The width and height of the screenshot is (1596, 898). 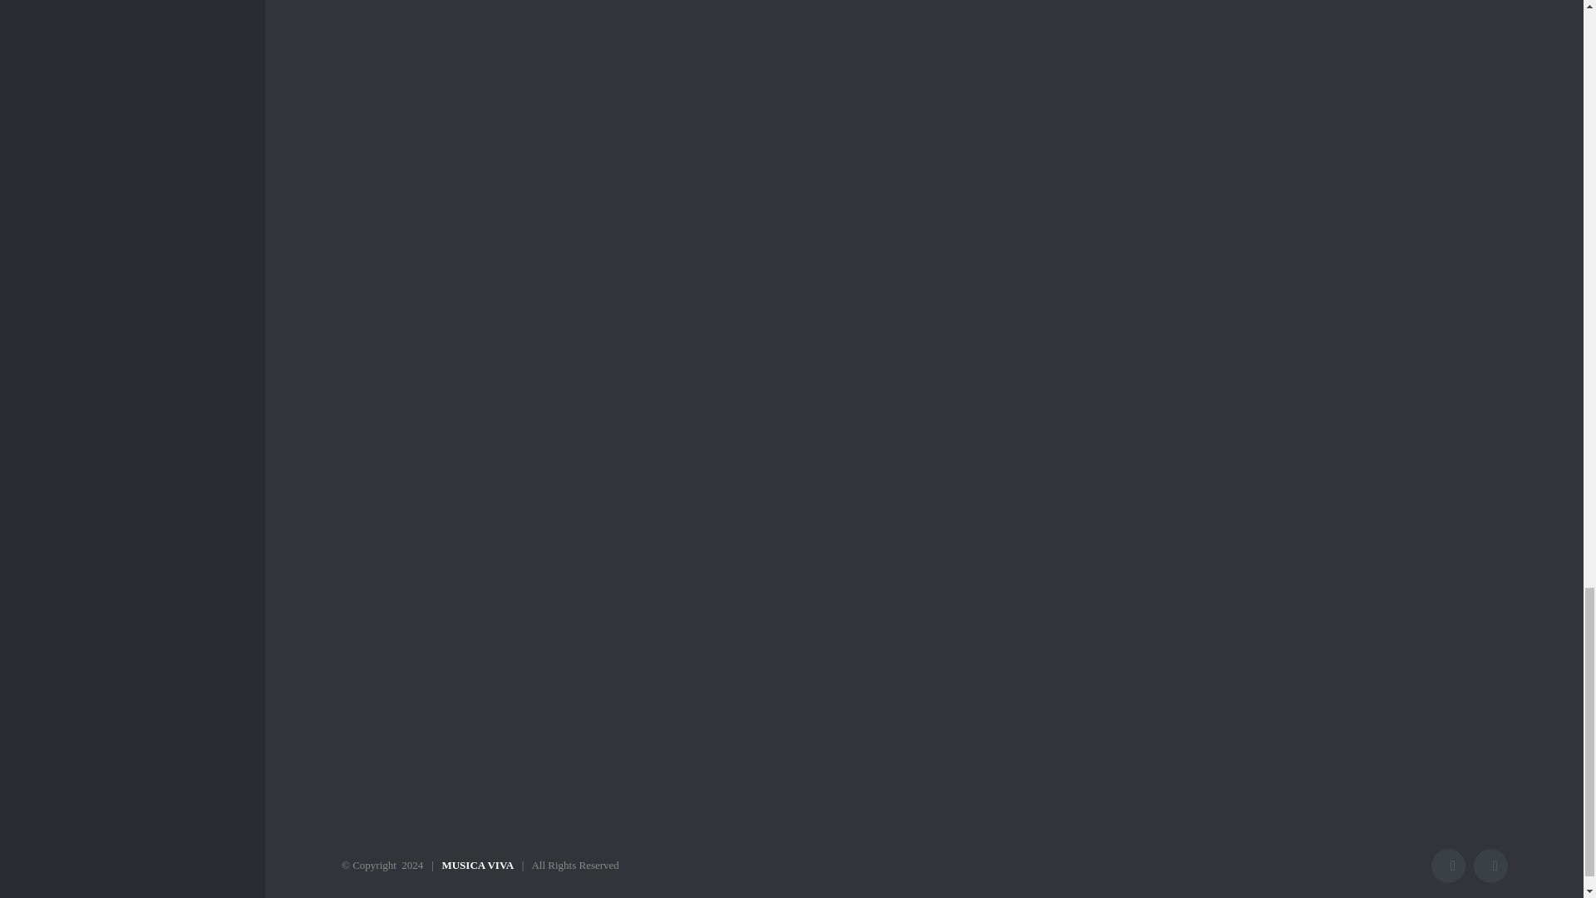 What do you see at coordinates (1448, 865) in the screenshot?
I see `Facebook` at bounding box center [1448, 865].